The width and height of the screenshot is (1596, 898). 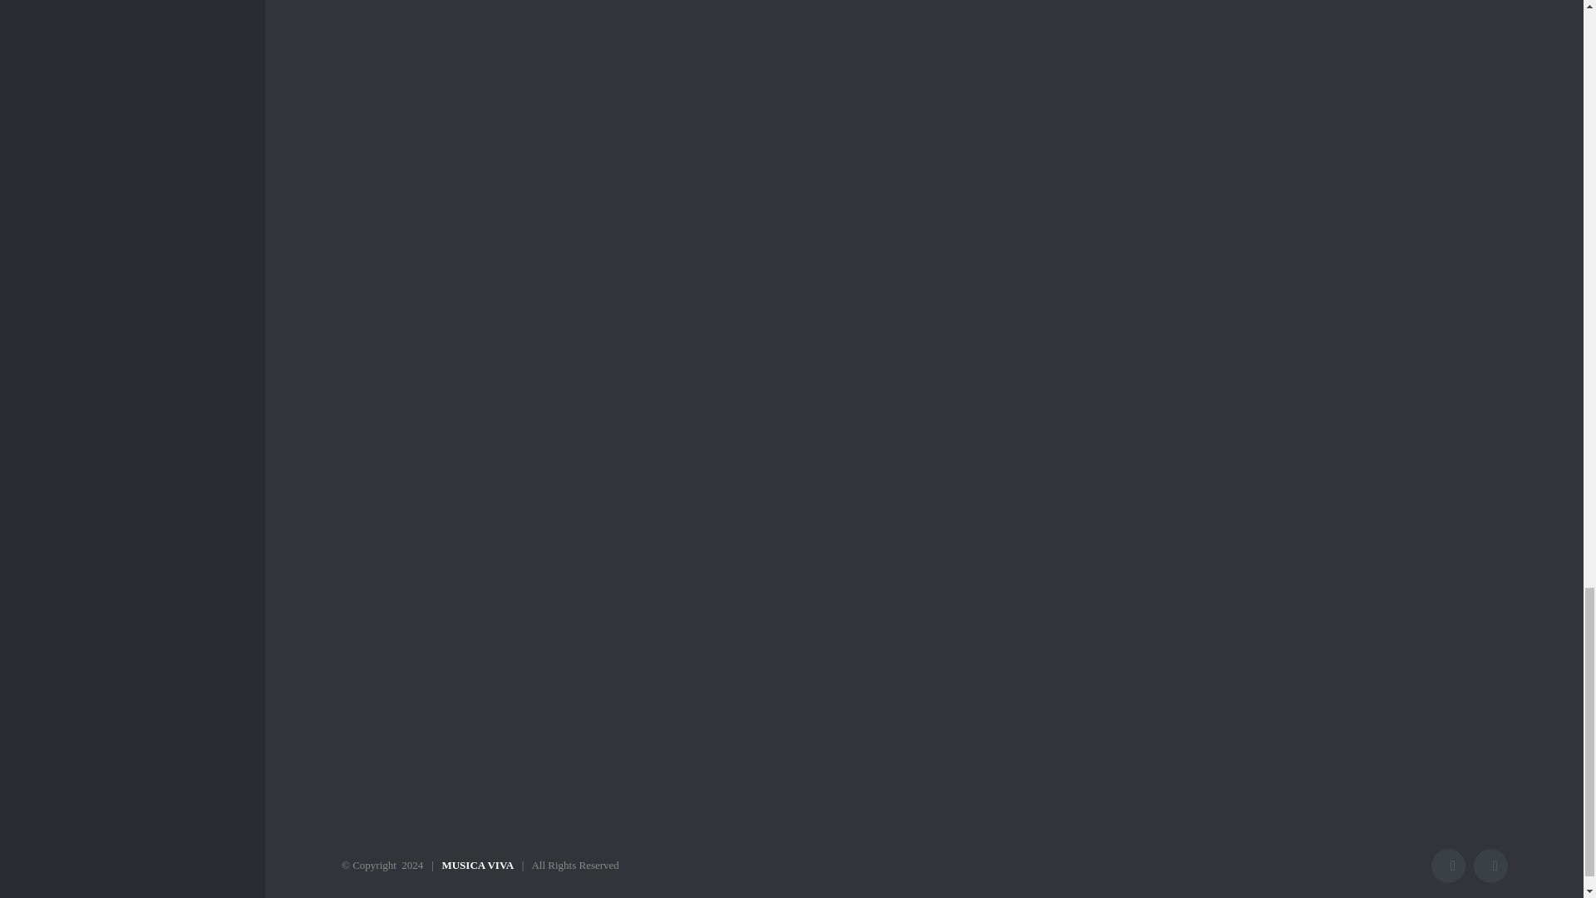 What do you see at coordinates (1448, 865) in the screenshot?
I see `Facebook` at bounding box center [1448, 865].